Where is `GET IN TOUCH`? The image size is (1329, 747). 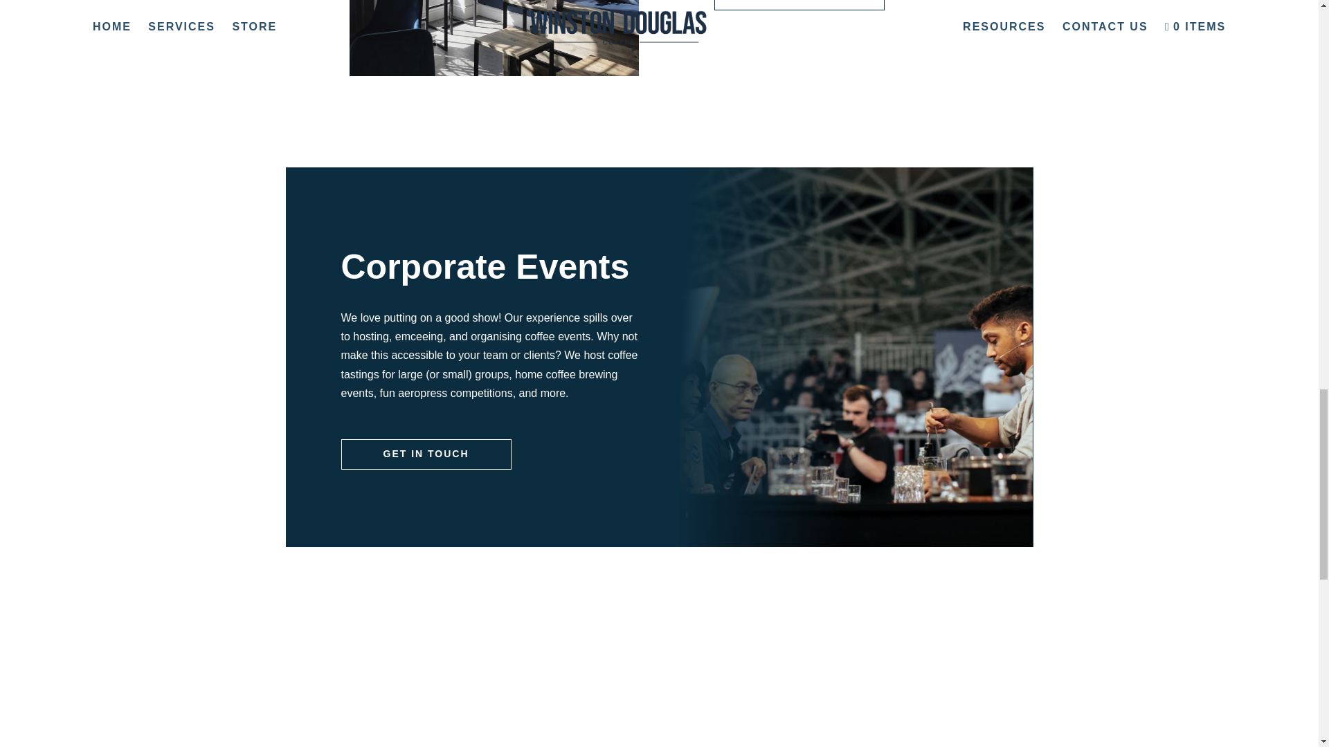 GET IN TOUCH is located at coordinates (425, 454).